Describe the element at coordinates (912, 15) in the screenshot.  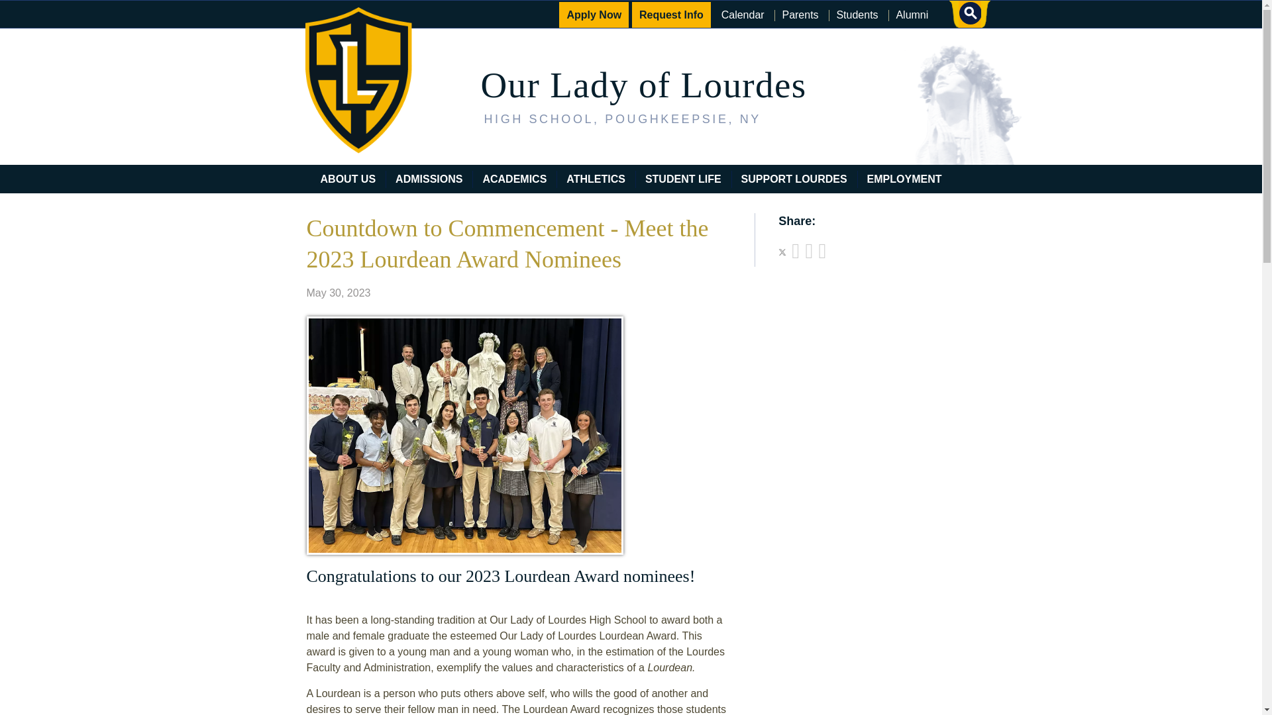
I see `Alumni` at that location.